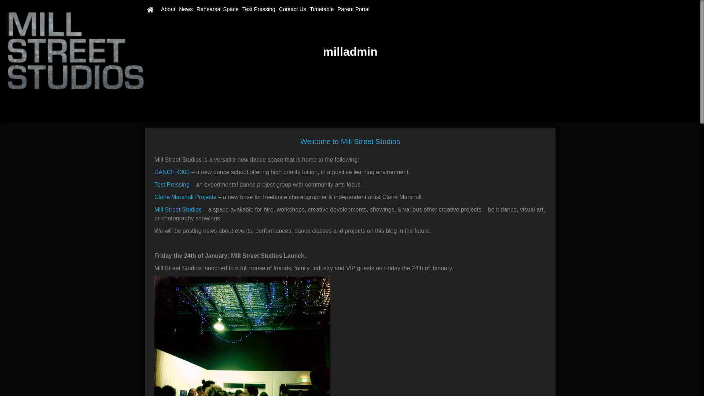 This screenshot has width=704, height=396. What do you see at coordinates (293, 9) in the screenshot?
I see `Contact Us` at bounding box center [293, 9].